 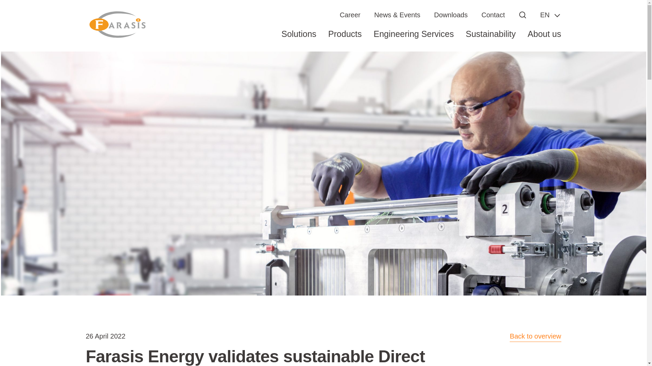 I want to click on Sustainability, so click(x=491, y=39).